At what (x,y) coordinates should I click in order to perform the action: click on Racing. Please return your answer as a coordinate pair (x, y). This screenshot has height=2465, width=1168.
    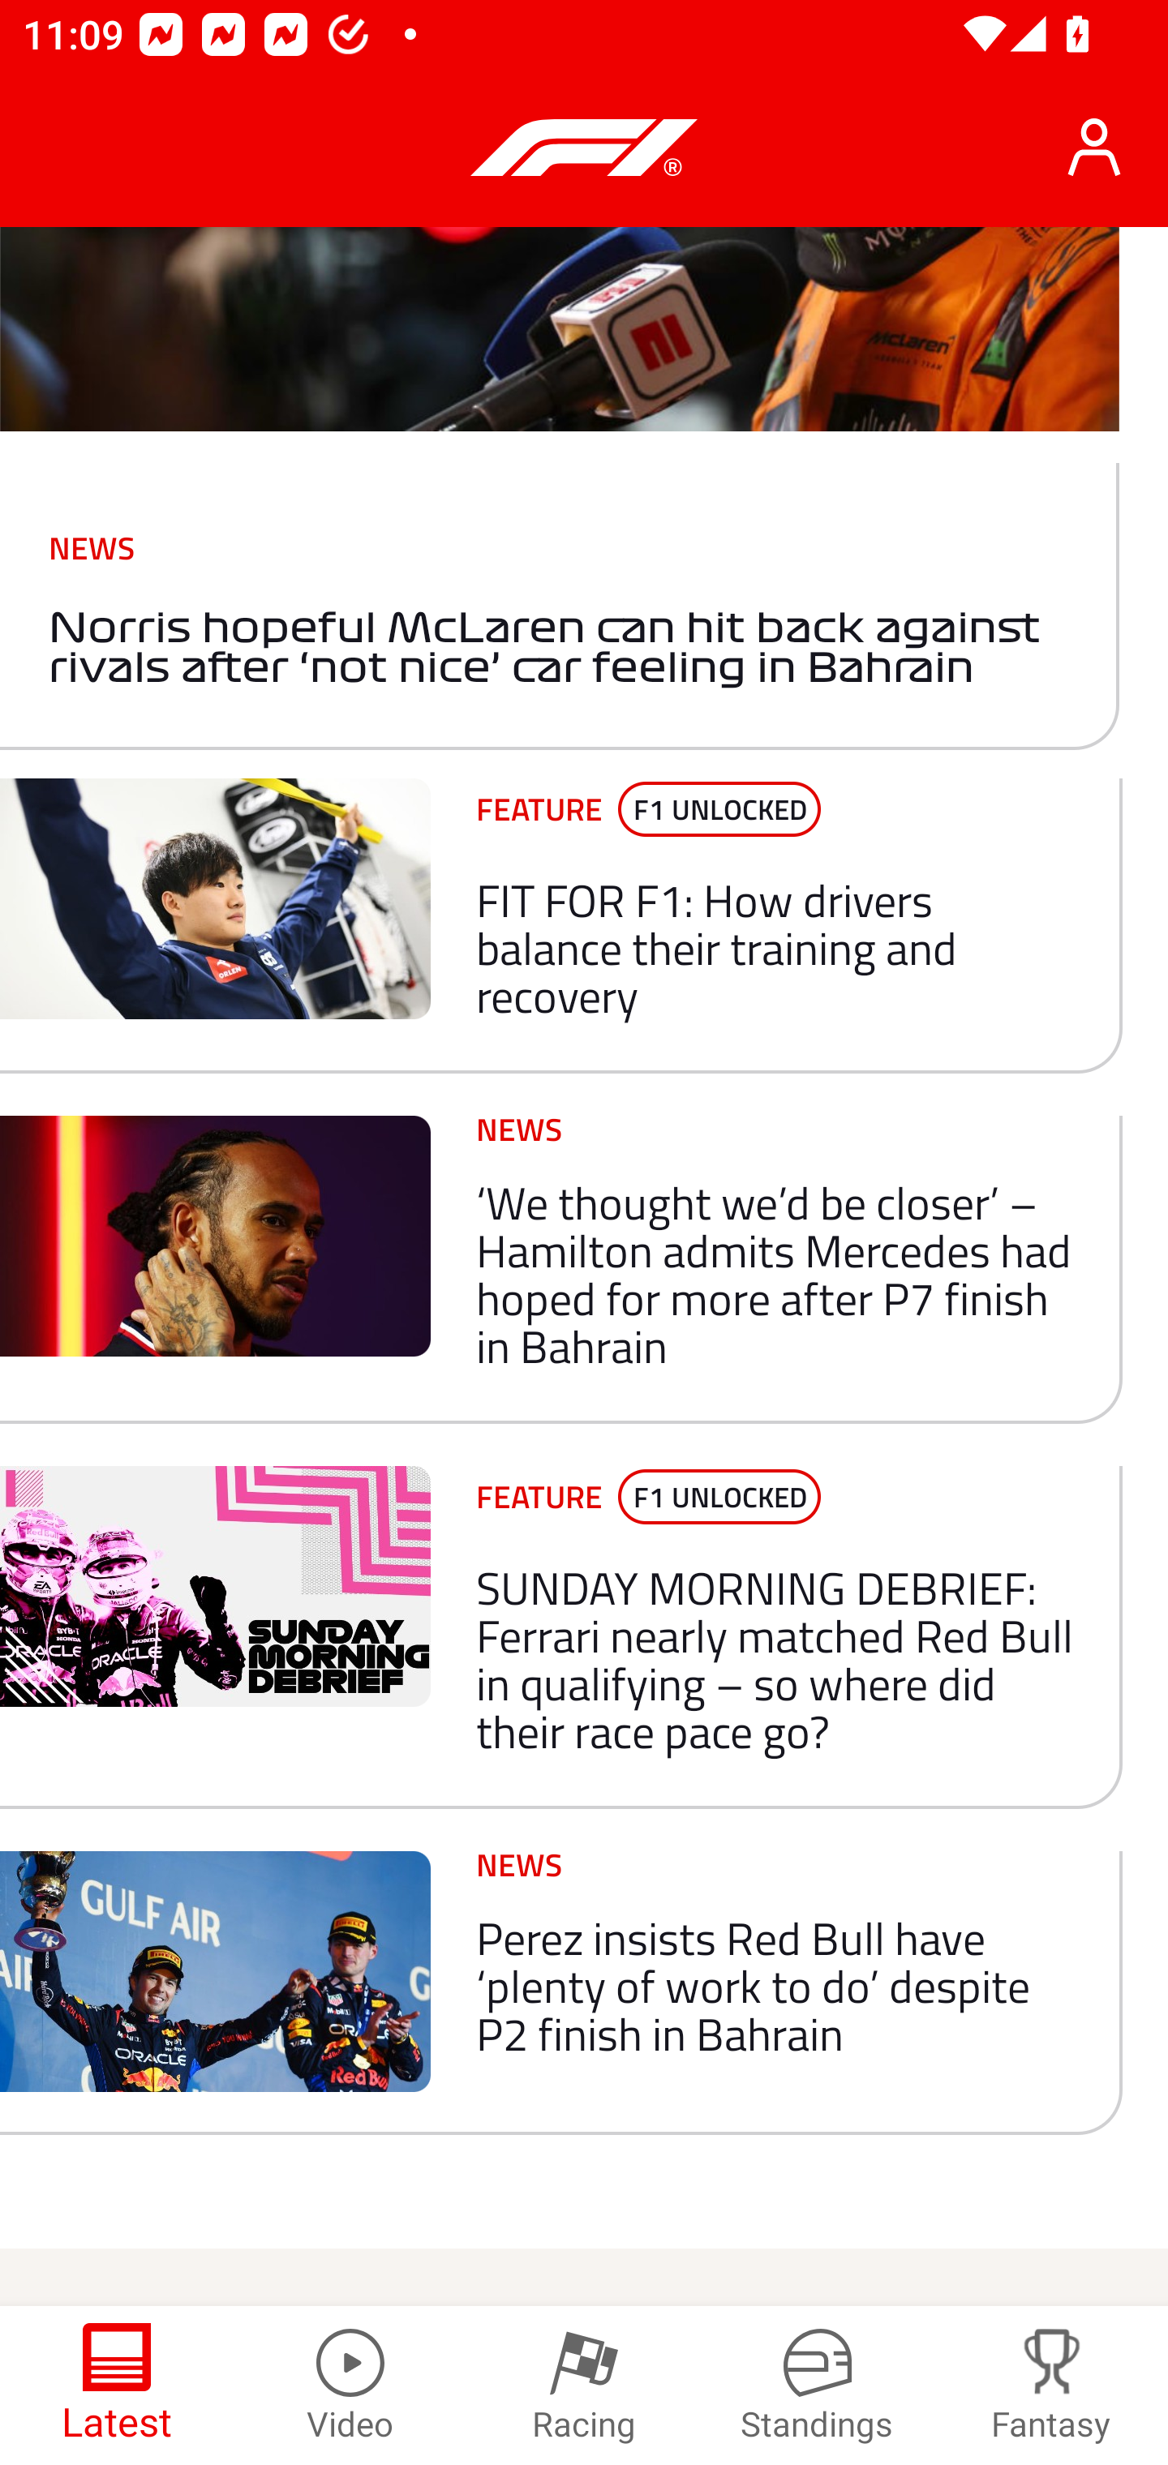
    Looking at the image, I should click on (584, 2386).